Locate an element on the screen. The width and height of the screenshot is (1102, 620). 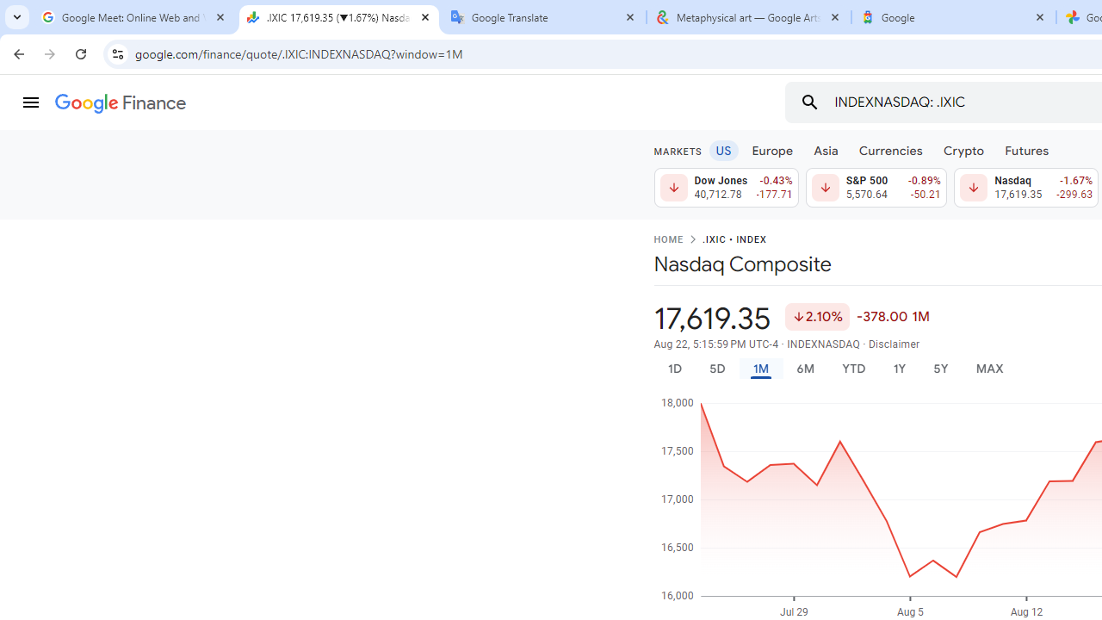
Nasdaq 17,619.35 Down by 1.67% -299.63 is located at coordinates (1026, 188).